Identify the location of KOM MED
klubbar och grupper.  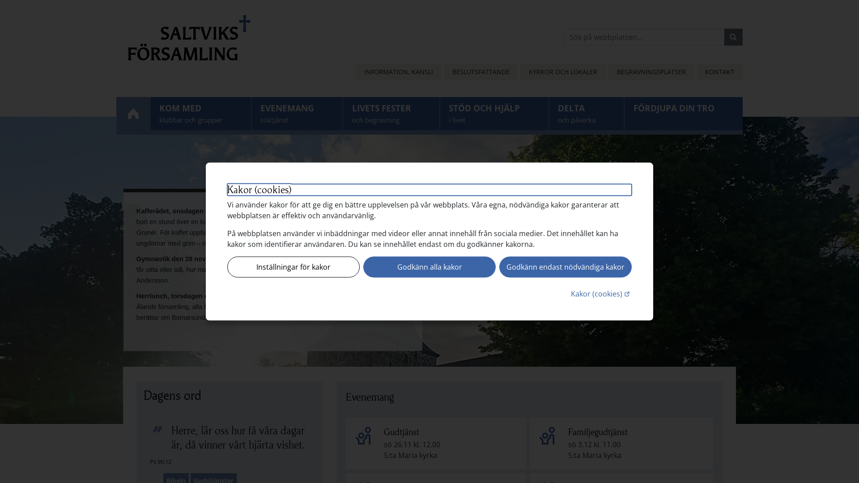
(201, 114).